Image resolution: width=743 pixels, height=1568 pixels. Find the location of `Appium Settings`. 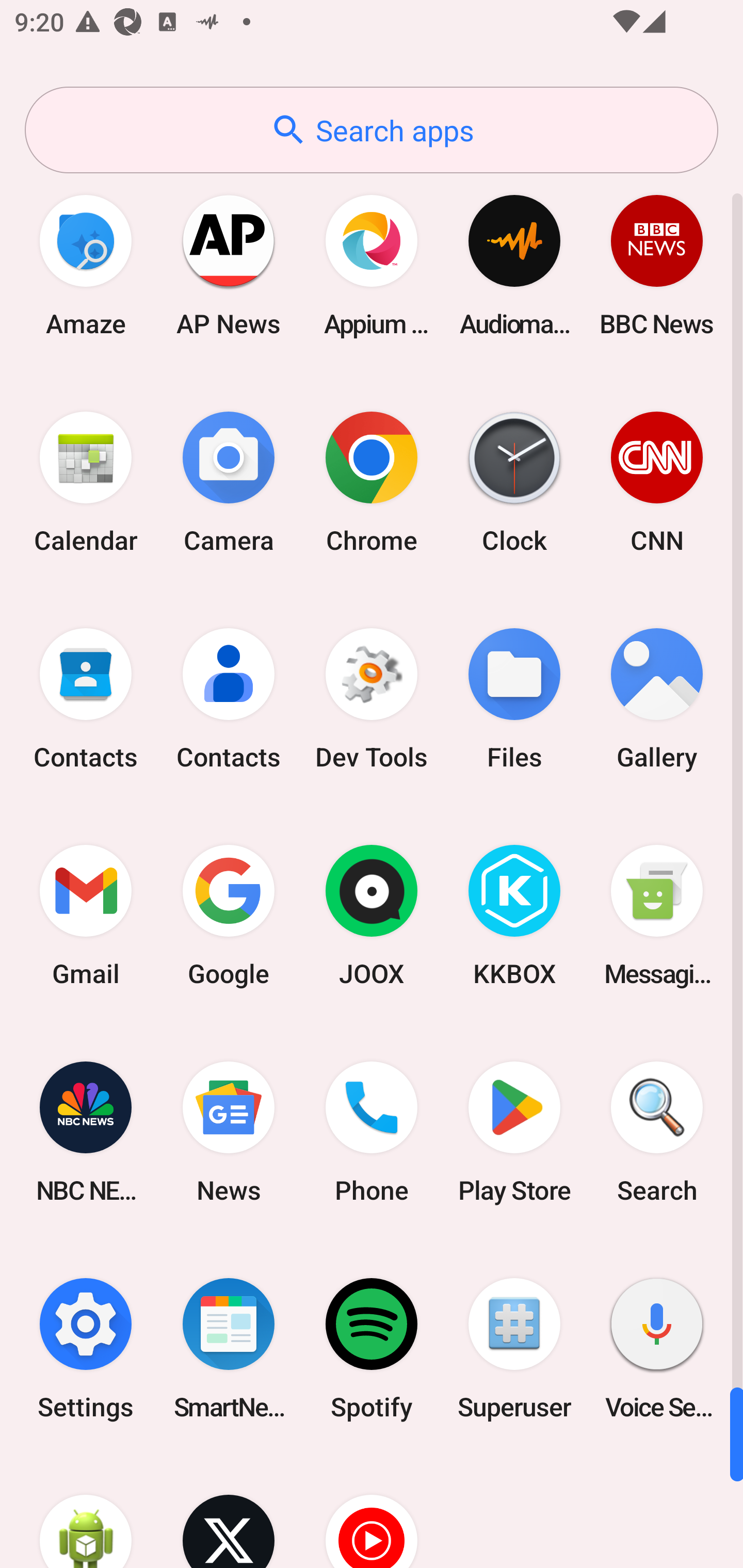

Appium Settings is located at coordinates (372, 265).